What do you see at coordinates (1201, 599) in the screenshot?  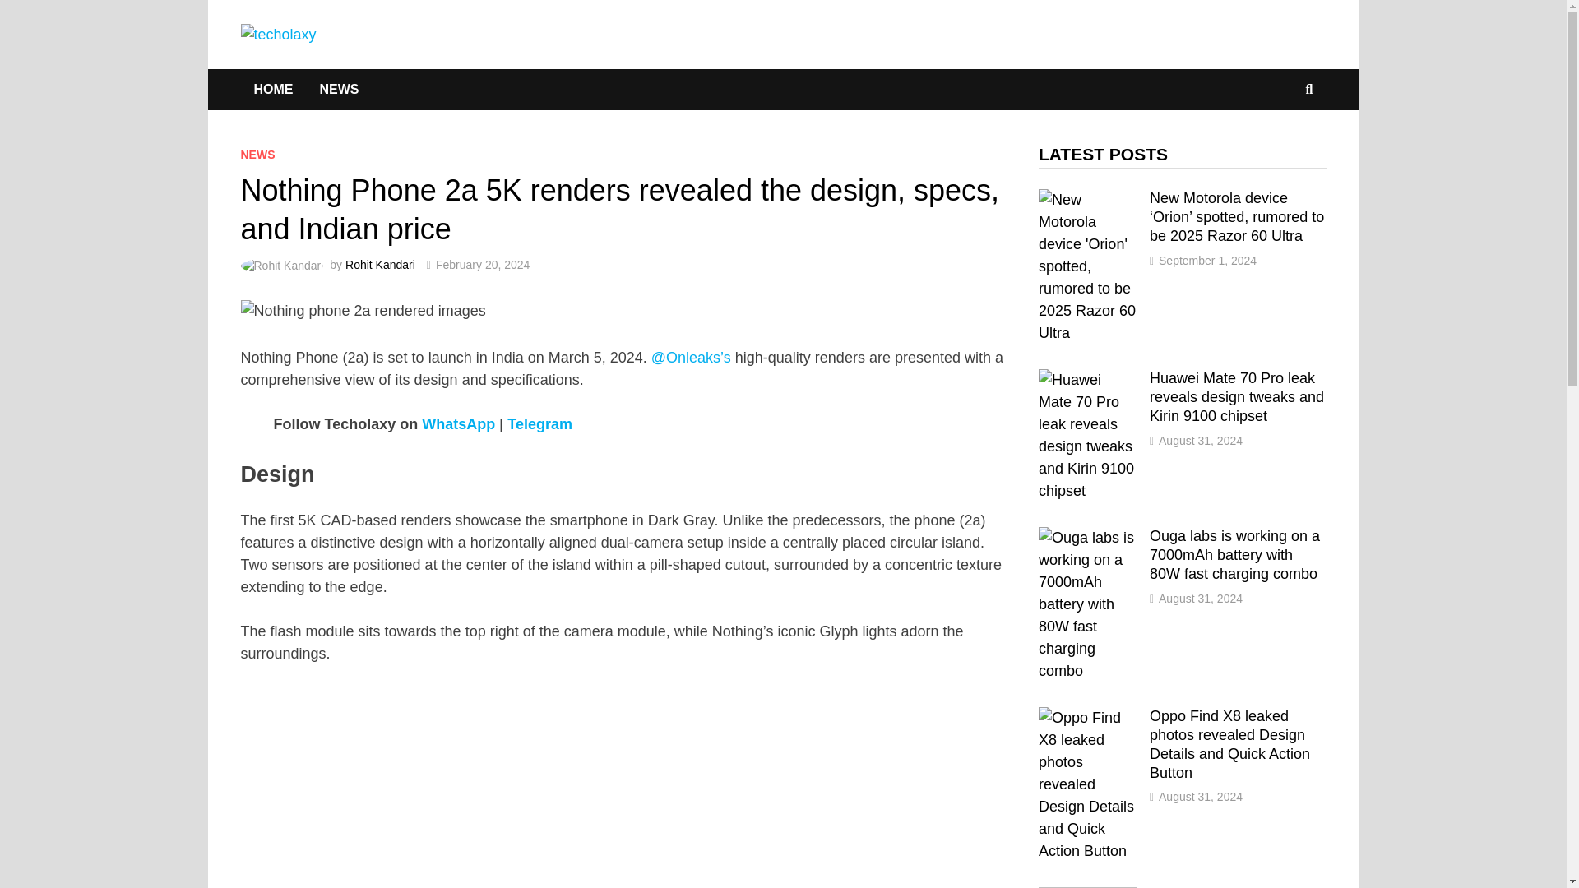 I see `August 31, 2024` at bounding box center [1201, 599].